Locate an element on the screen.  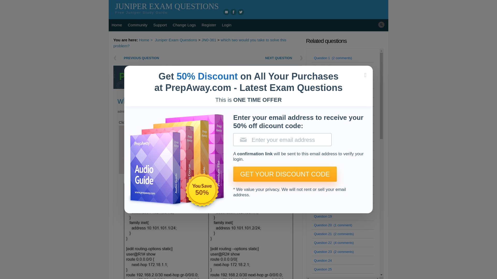
EMAIL is located at coordinates (226, 12).